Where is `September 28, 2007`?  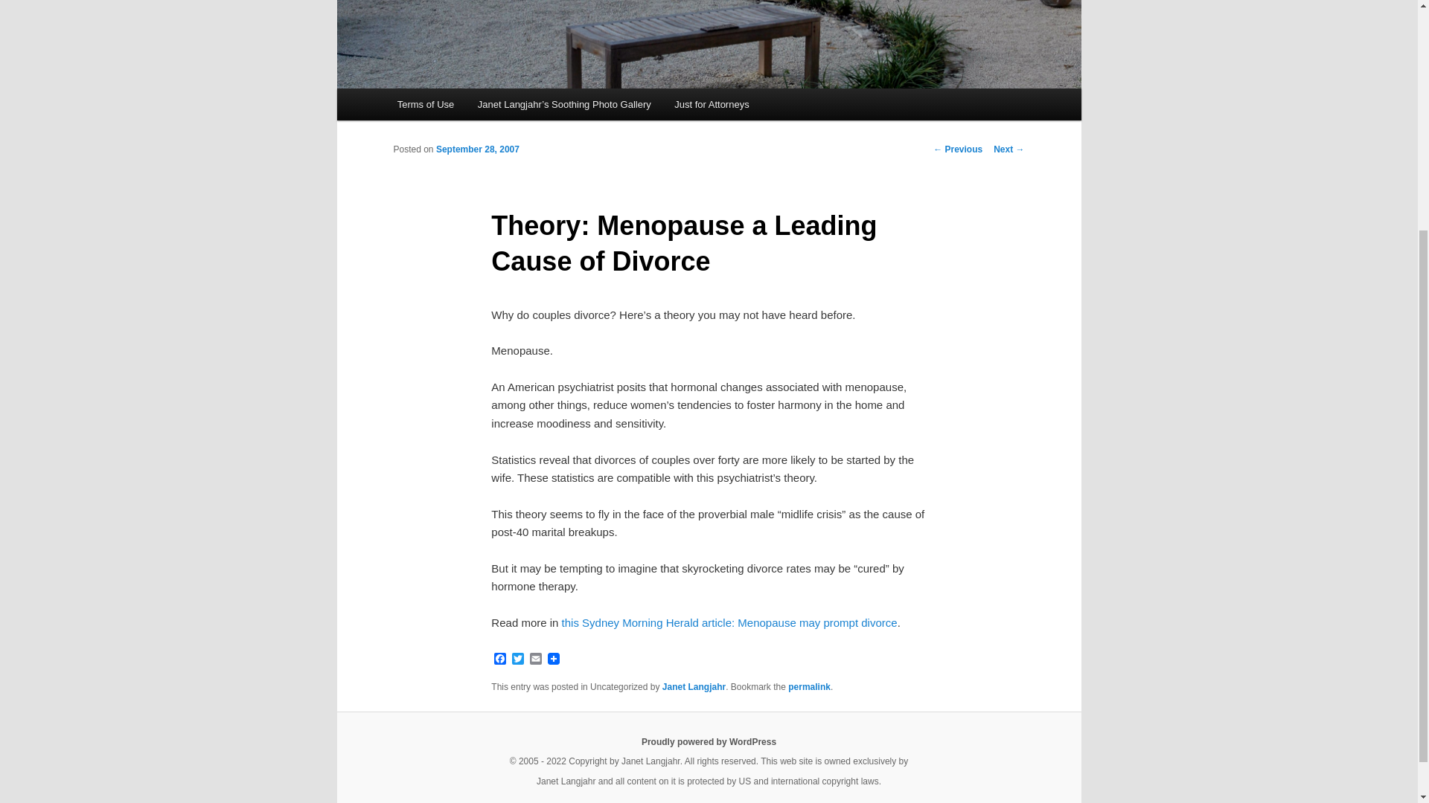
September 28, 2007 is located at coordinates (478, 149).